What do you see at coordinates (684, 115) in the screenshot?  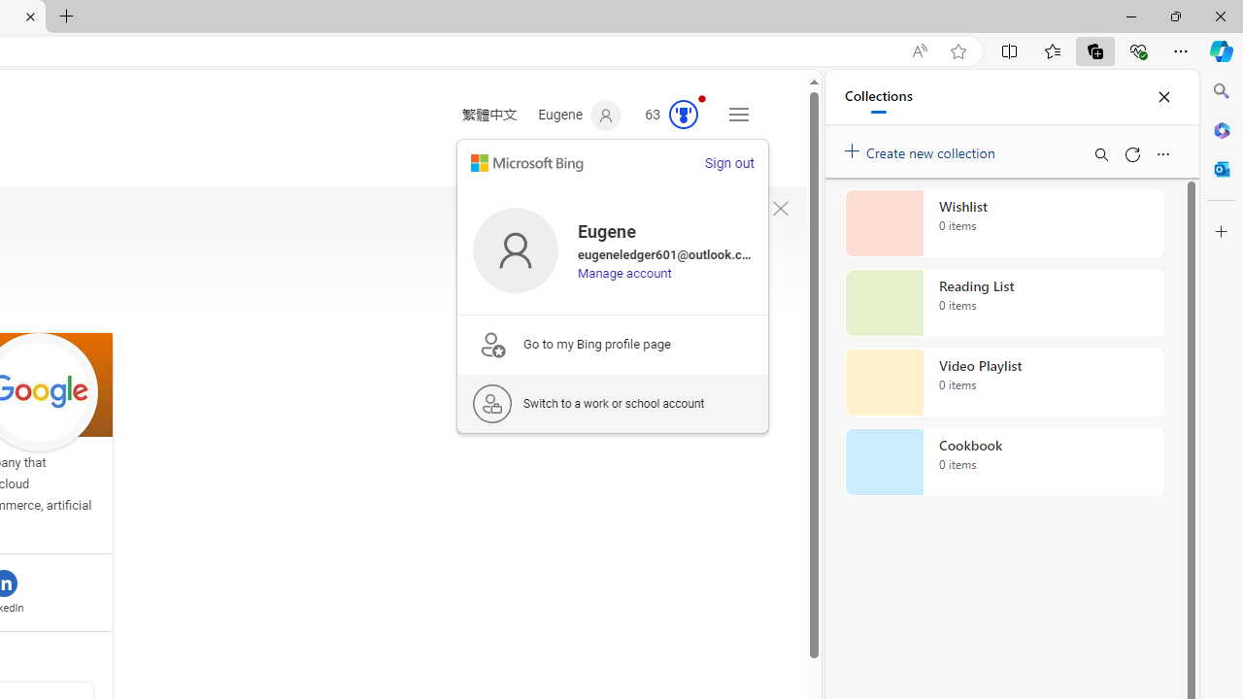 I see `AutomationID: serp_medal_svg` at bounding box center [684, 115].